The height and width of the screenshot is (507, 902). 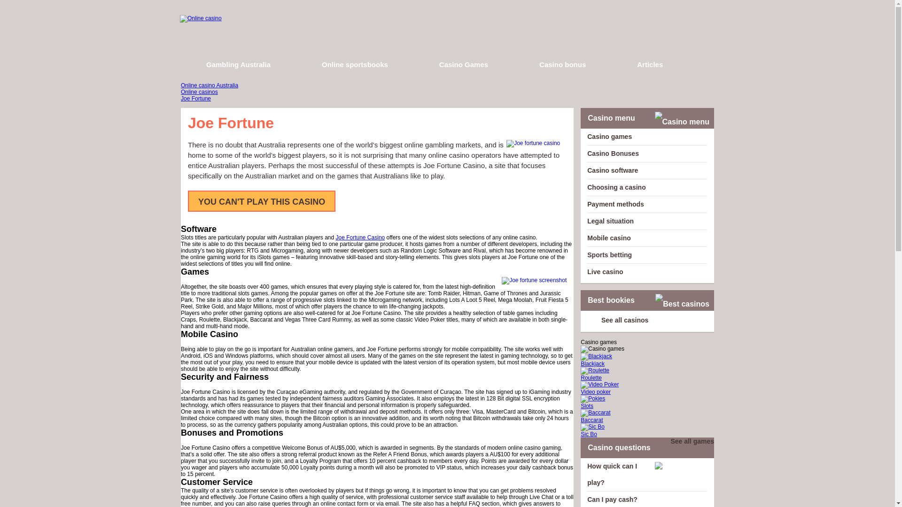 I want to click on Slots, so click(x=647, y=402).